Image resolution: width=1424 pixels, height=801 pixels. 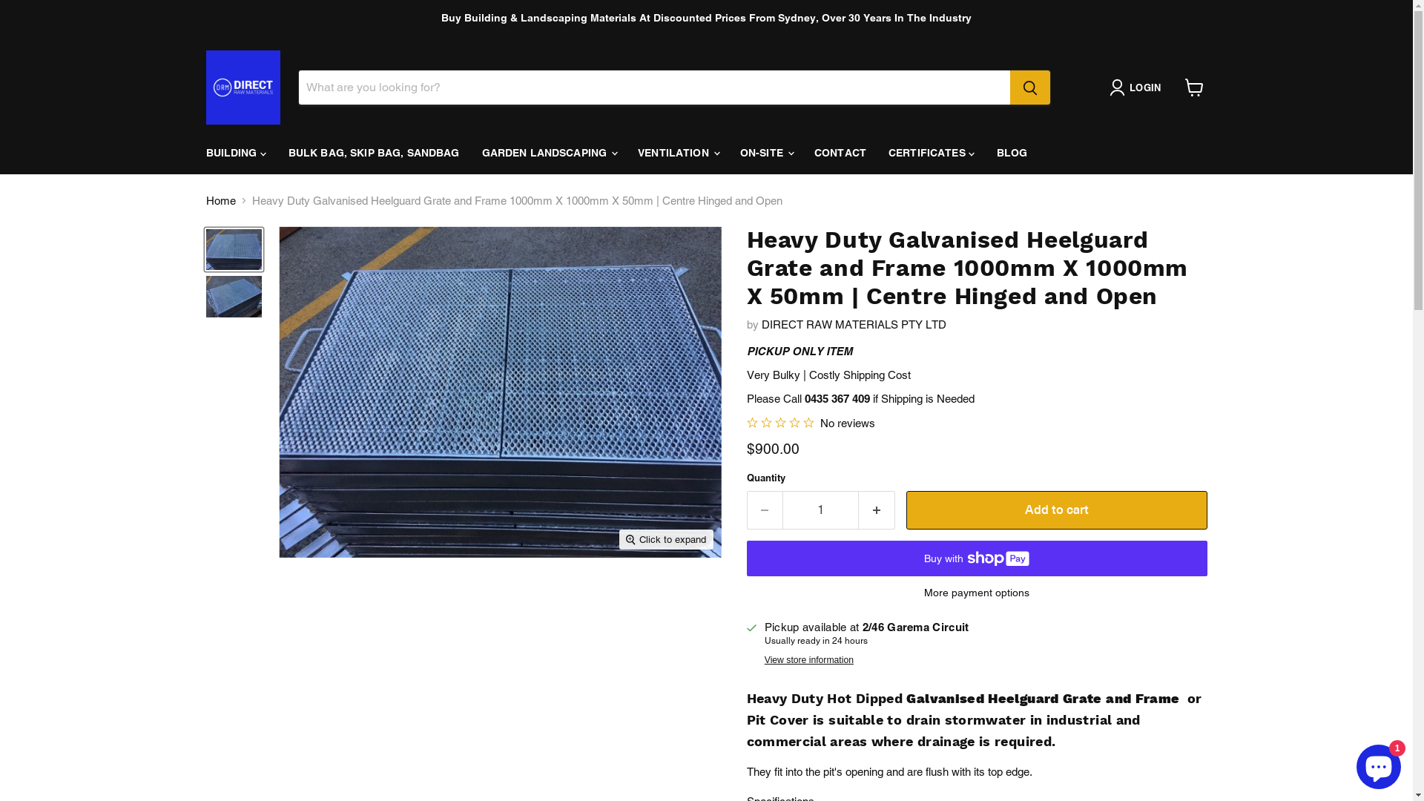 What do you see at coordinates (666, 540) in the screenshot?
I see `Click to expand` at bounding box center [666, 540].